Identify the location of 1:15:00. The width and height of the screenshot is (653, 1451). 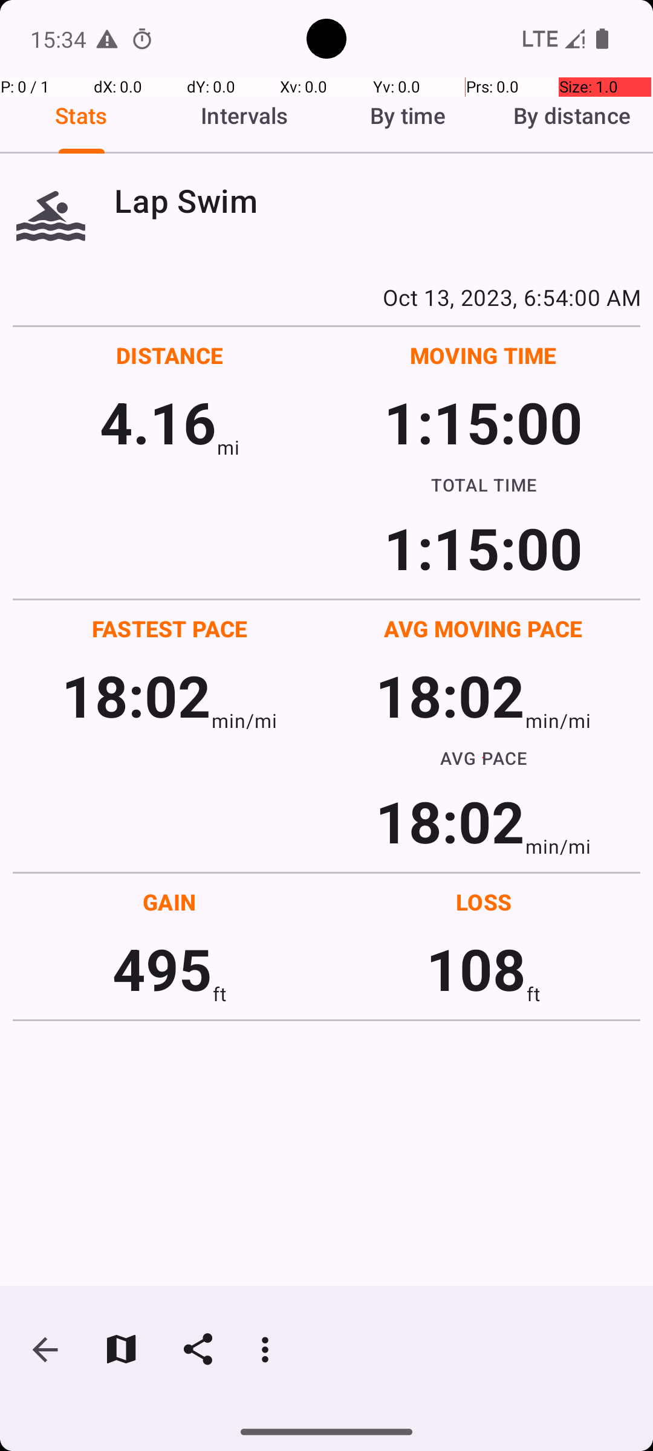
(483, 422).